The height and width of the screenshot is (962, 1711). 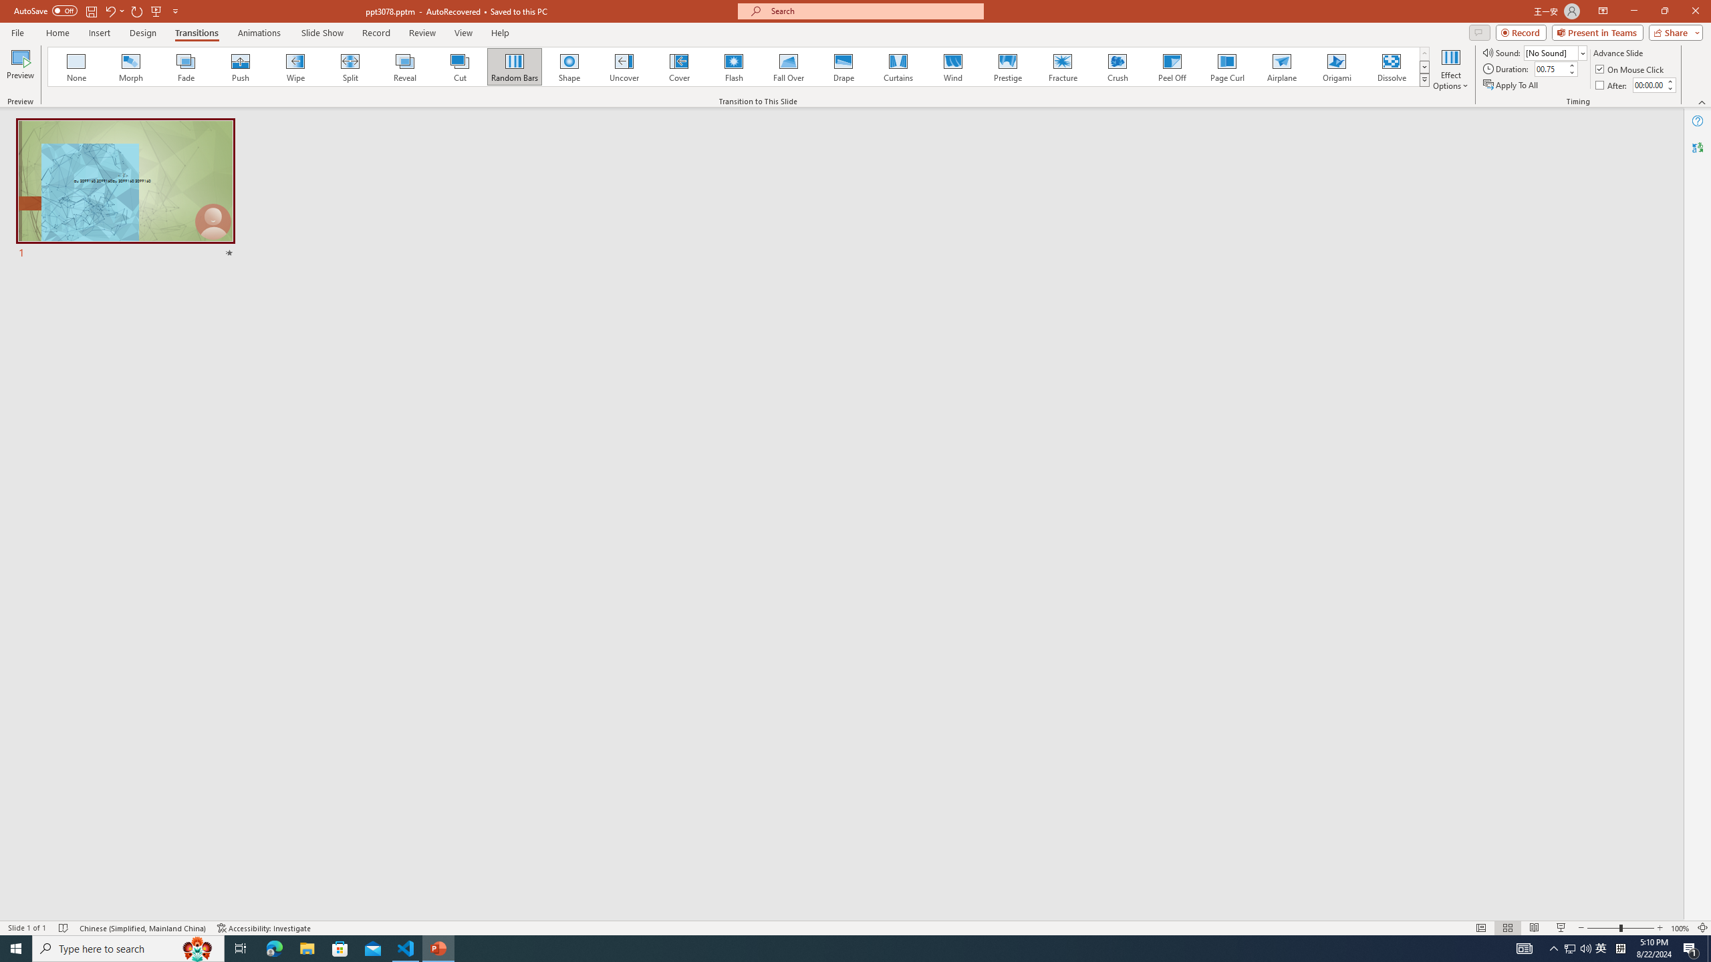 What do you see at coordinates (789, 67) in the screenshot?
I see `Fall Over` at bounding box center [789, 67].